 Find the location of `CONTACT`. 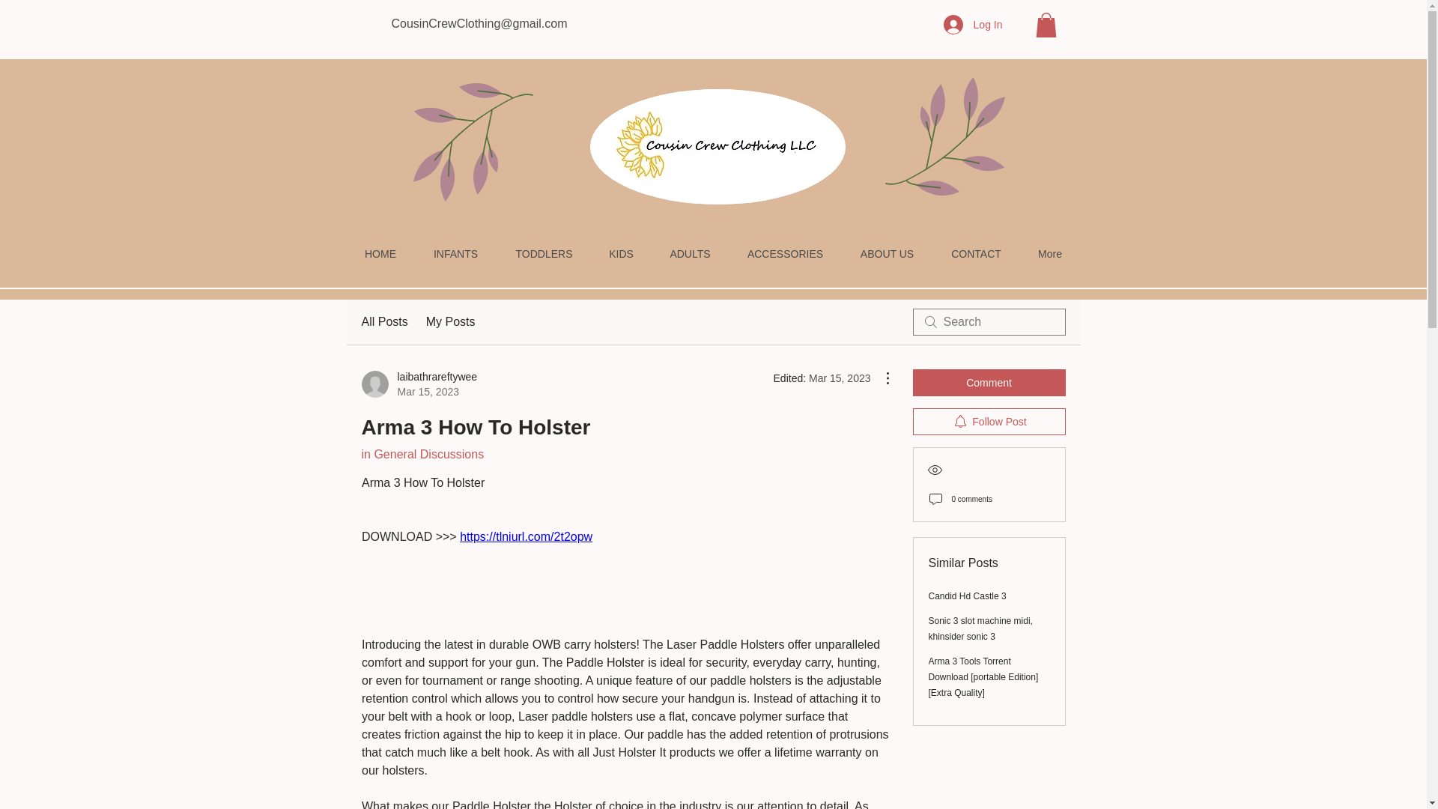

CONTACT is located at coordinates (383, 321).